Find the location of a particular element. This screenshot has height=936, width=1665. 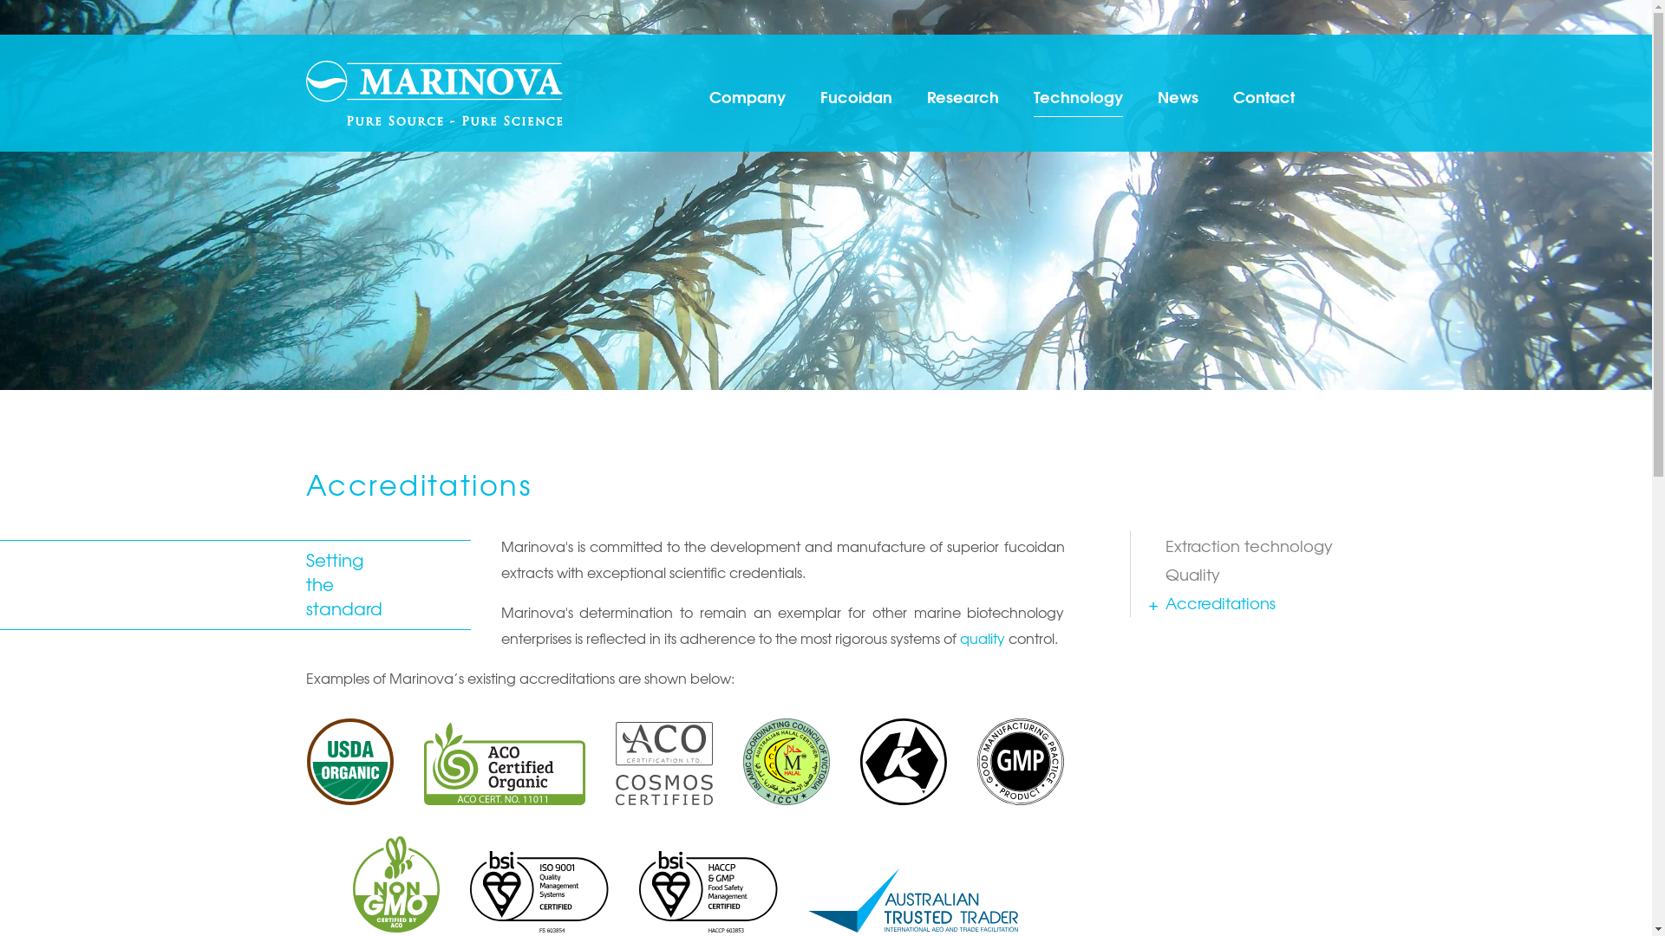

Contact is located at coordinates (1264, 96).